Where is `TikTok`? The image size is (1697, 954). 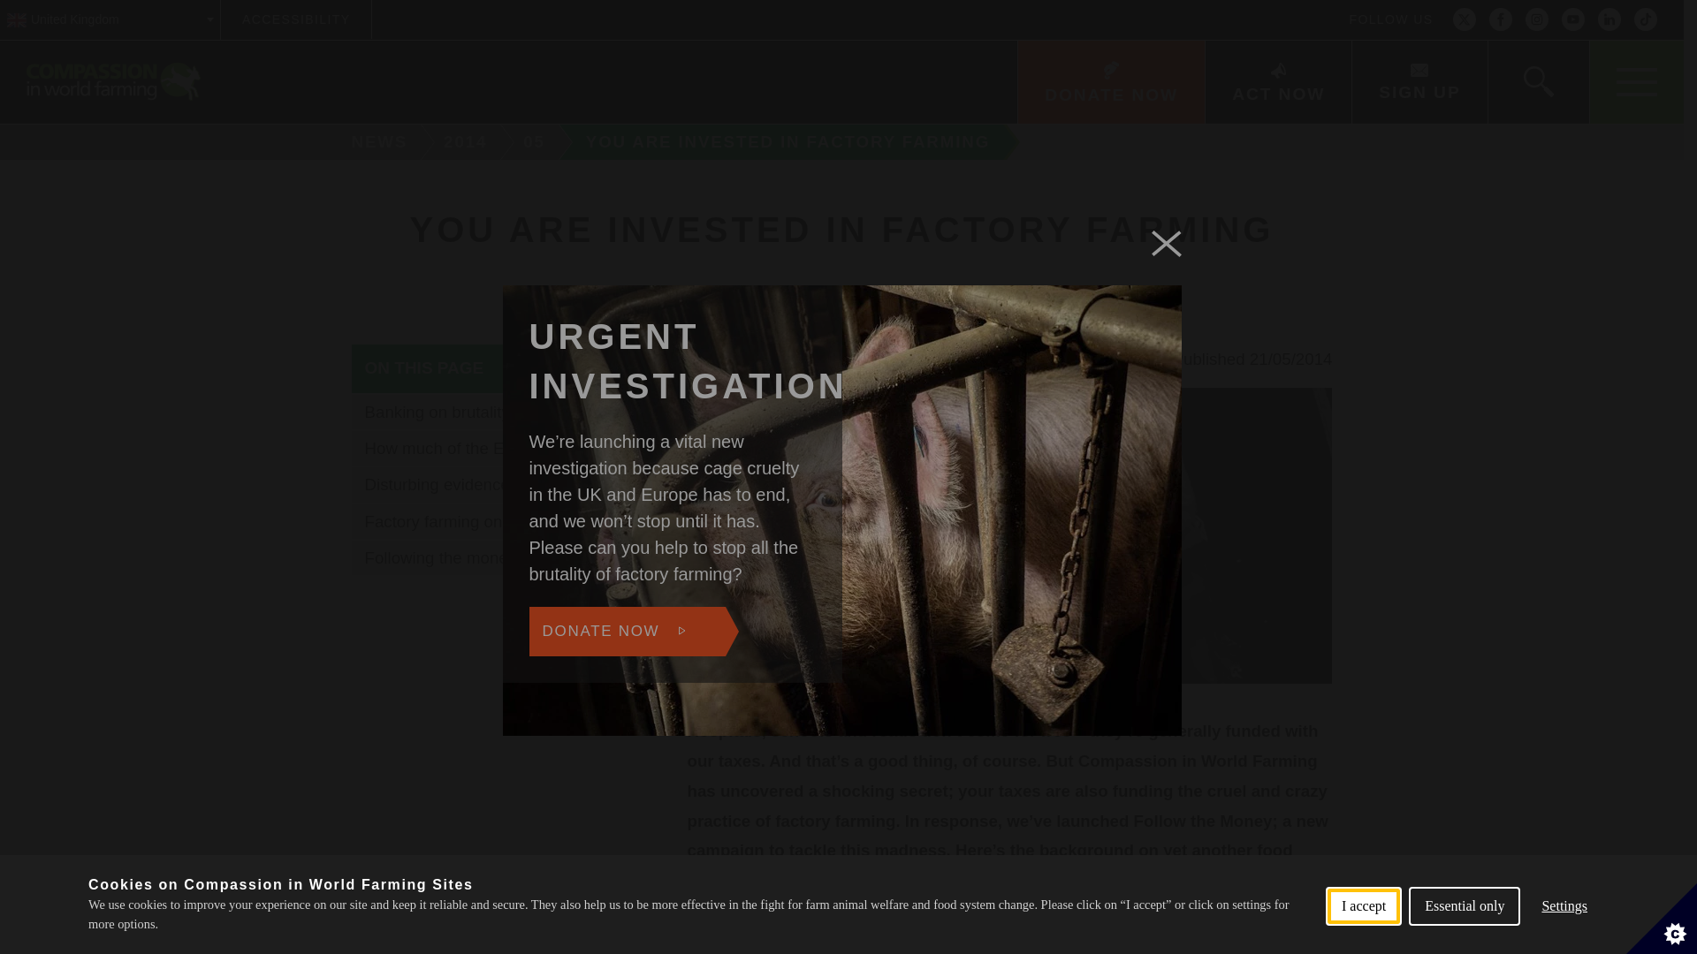 TikTok is located at coordinates (1646, 19).